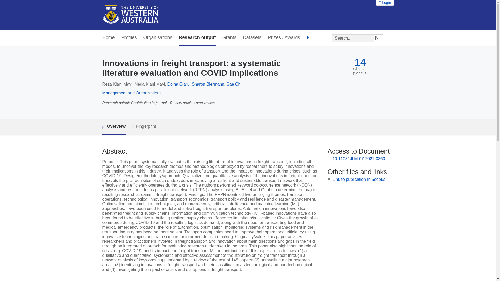  What do you see at coordinates (252, 37) in the screenshot?
I see `Datasets` at bounding box center [252, 37].